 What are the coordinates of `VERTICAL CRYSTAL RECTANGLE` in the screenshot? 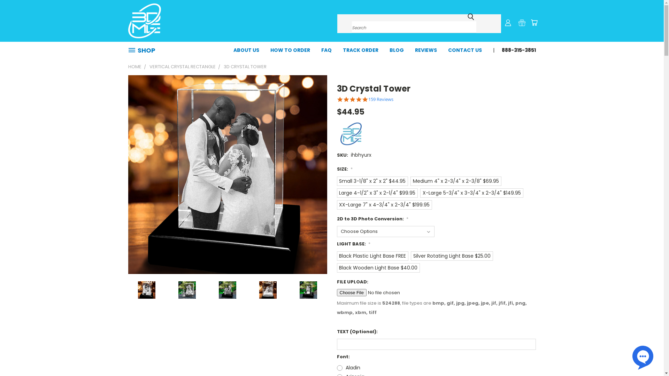 It's located at (182, 67).